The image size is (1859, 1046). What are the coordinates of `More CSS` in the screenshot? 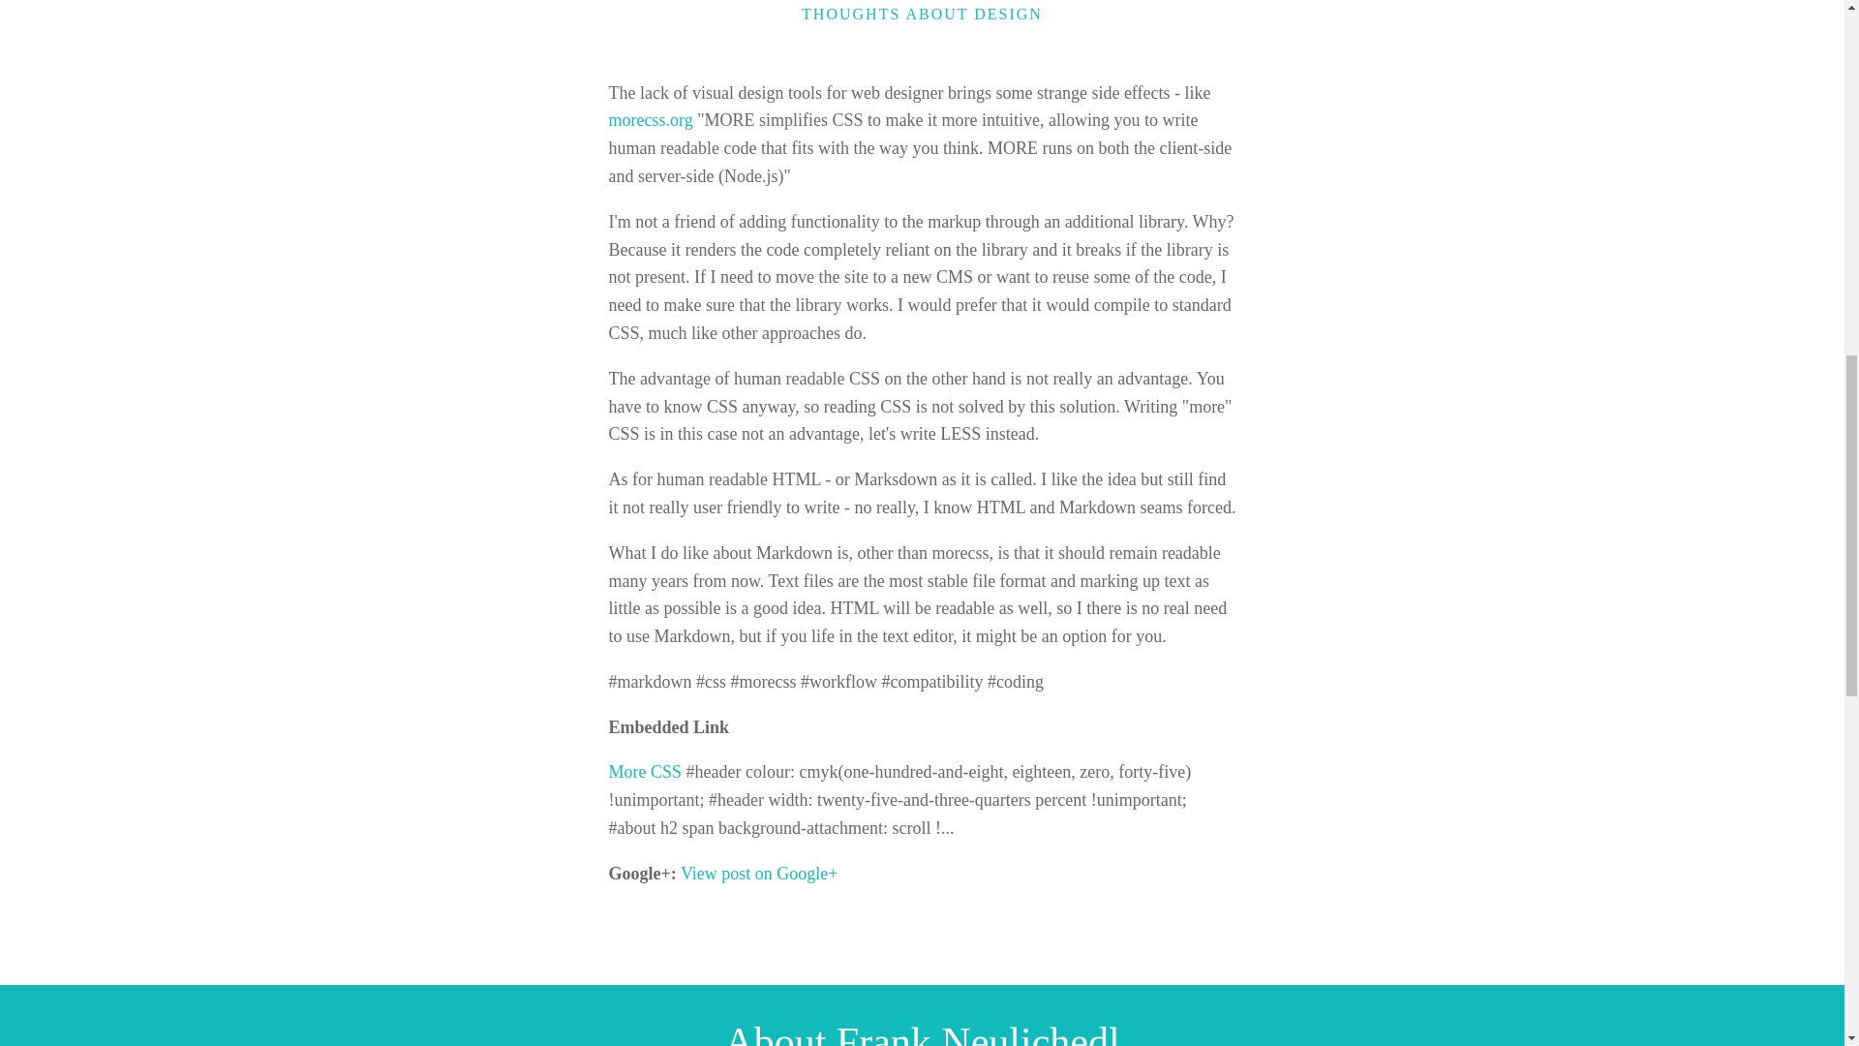 It's located at (645, 771).